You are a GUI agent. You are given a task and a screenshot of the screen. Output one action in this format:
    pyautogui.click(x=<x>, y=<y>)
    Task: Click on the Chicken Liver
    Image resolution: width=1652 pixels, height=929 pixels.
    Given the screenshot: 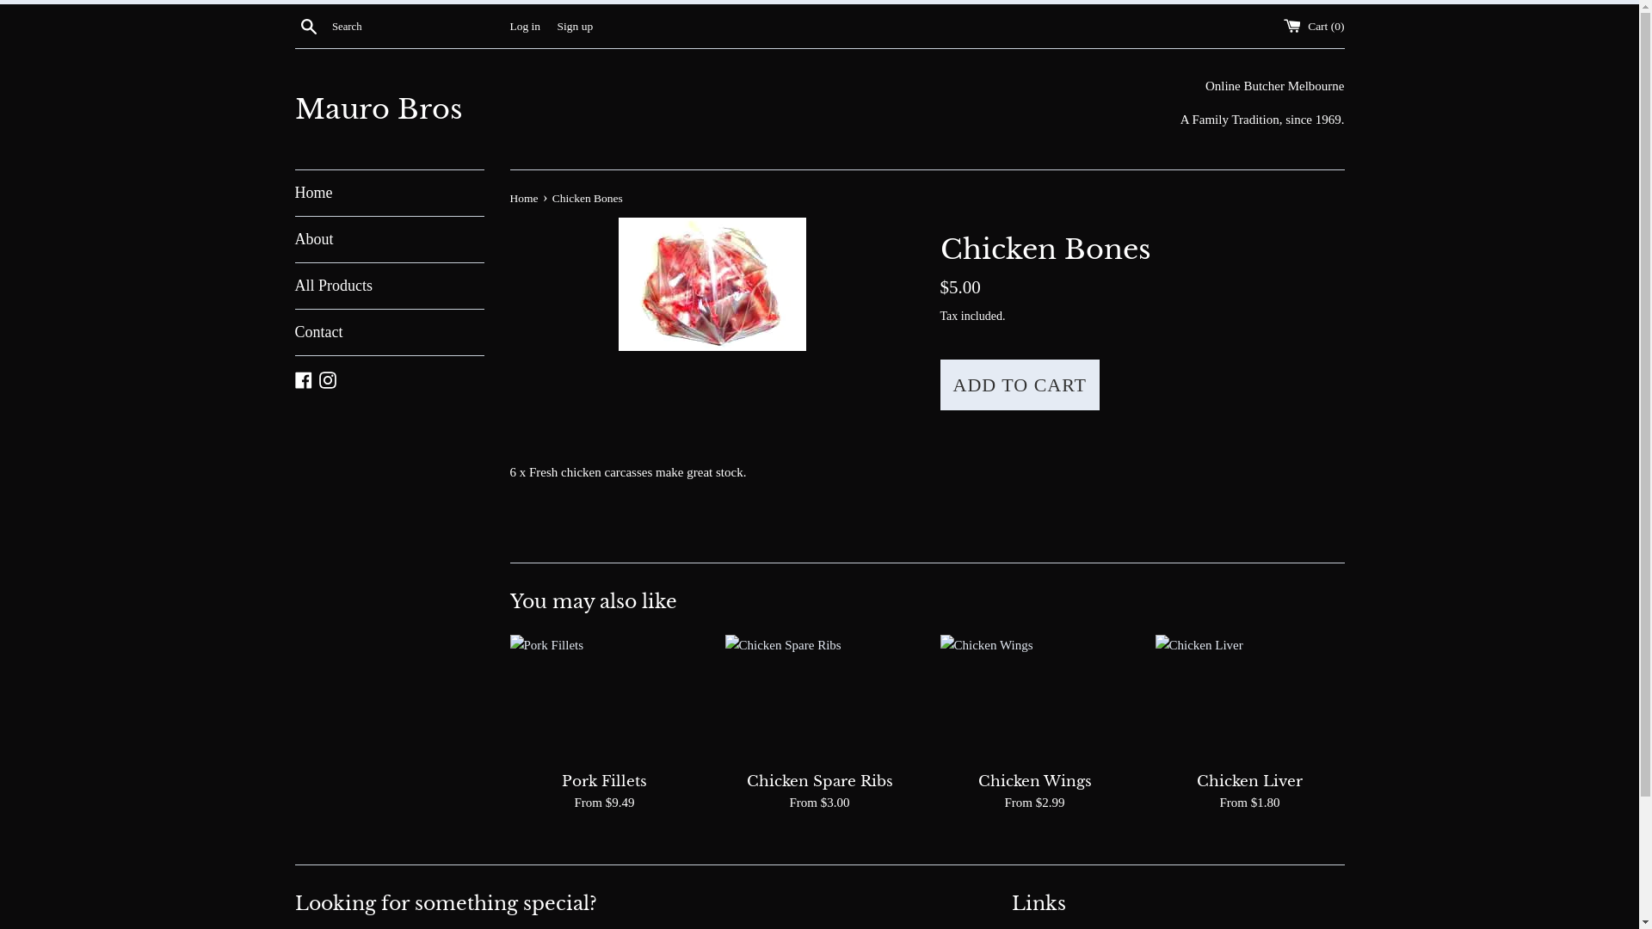 What is the action you would take?
    pyautogui.click(x=1249, y=698)
    